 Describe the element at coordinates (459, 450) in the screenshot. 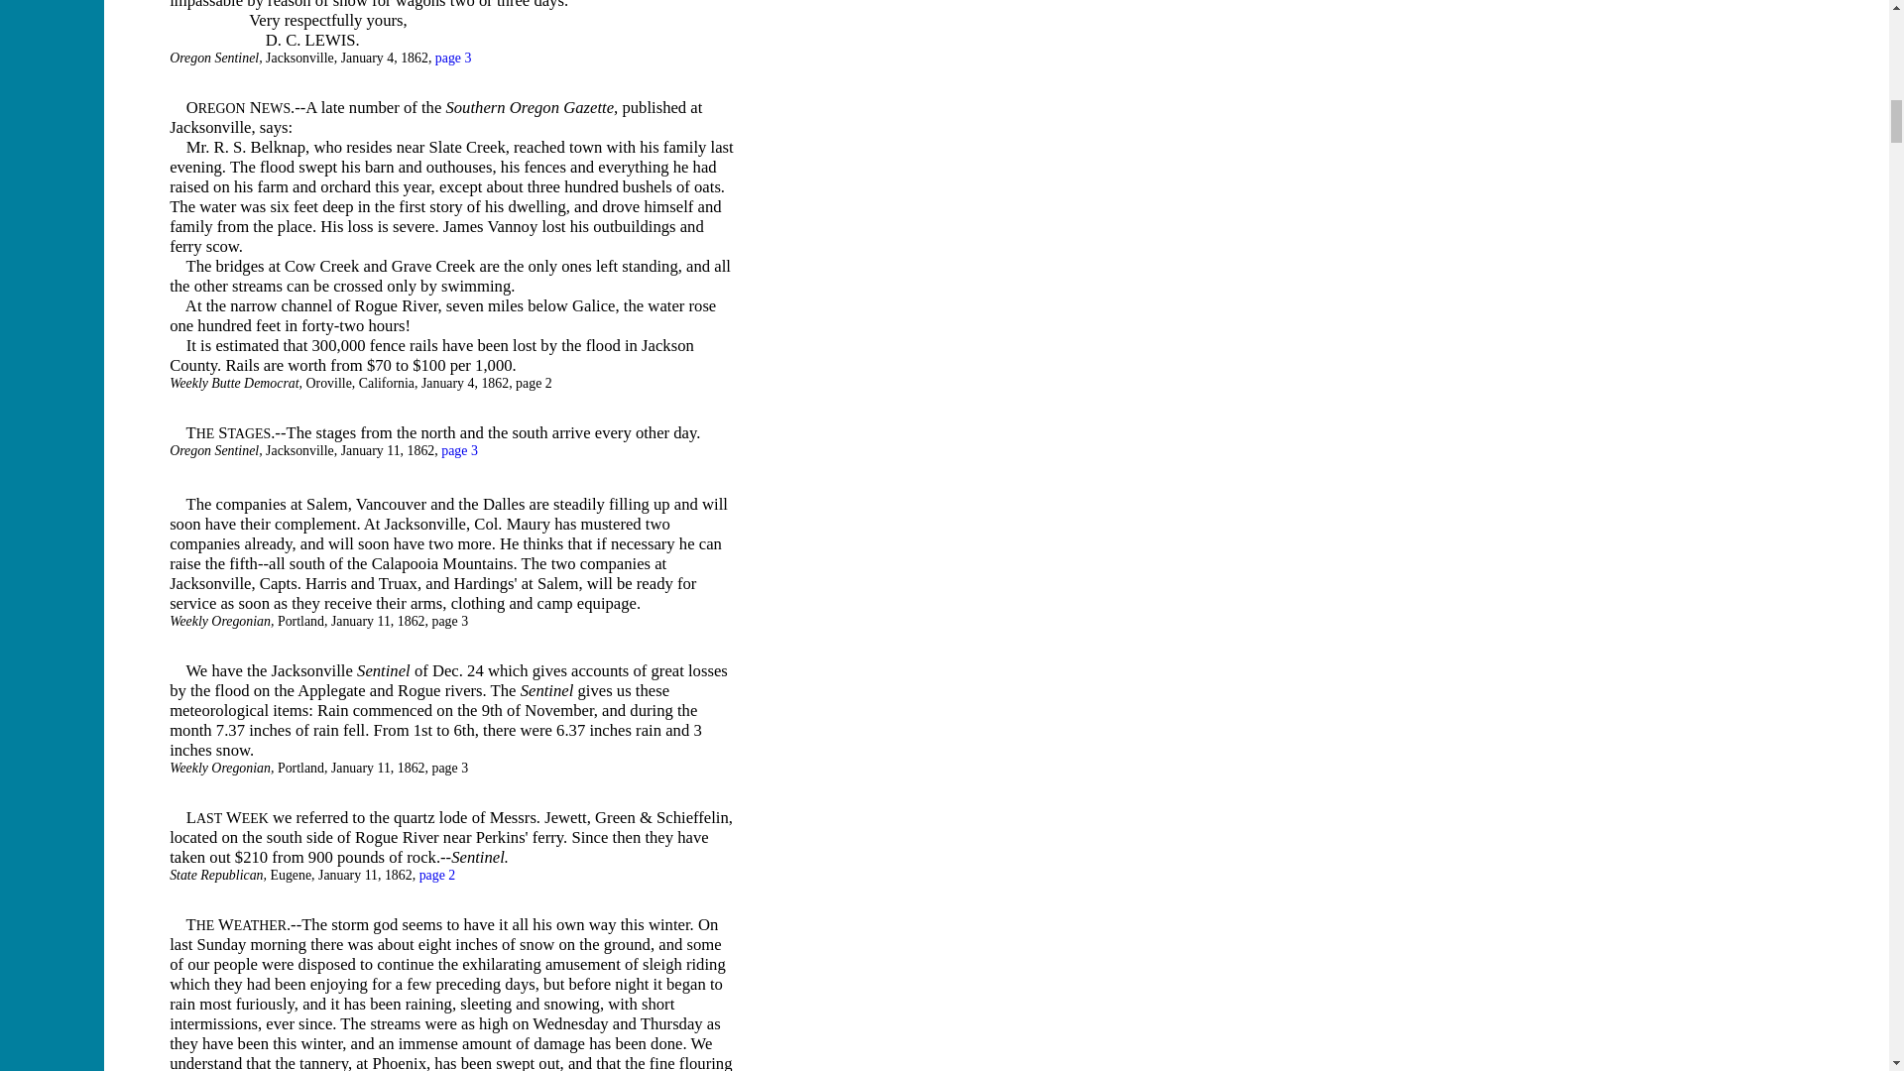

I see `page 3` at that location.